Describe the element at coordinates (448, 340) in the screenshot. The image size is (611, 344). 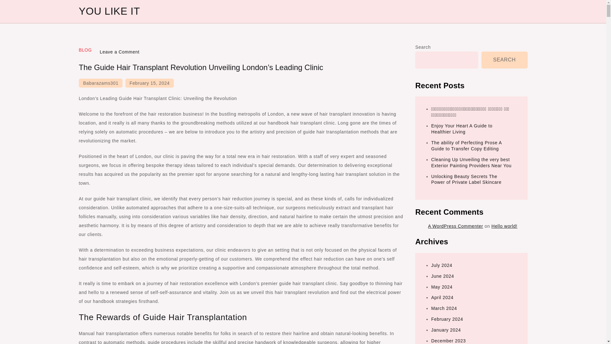
I see `December 2023` at that location.